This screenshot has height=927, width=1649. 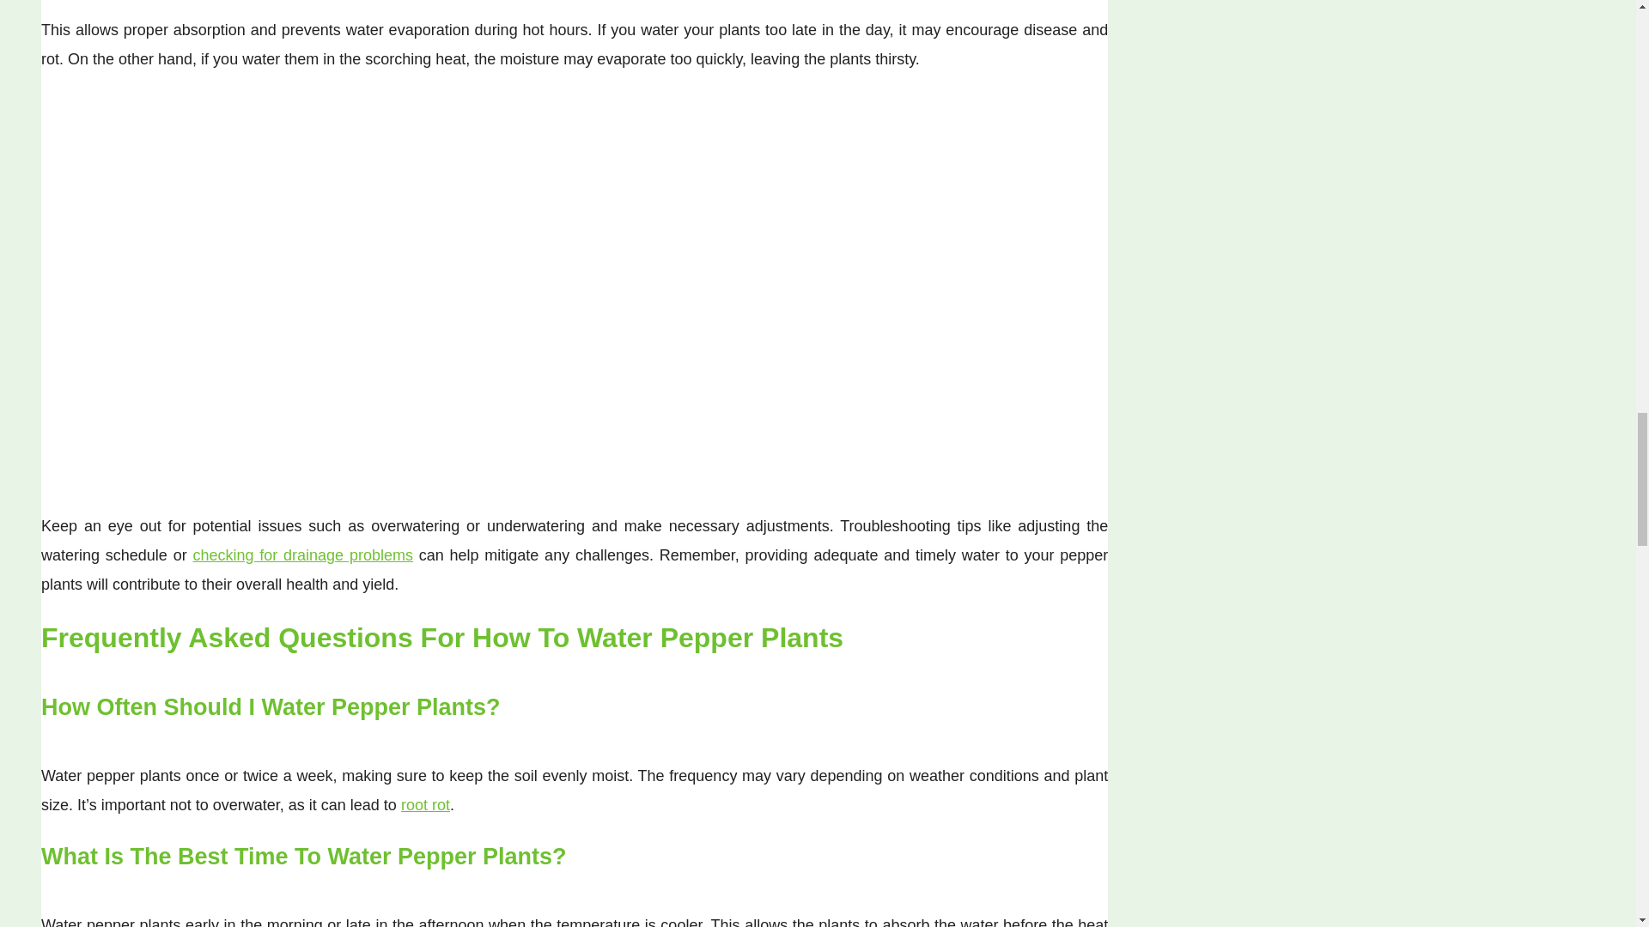 I want to click on checking for drainage problems, so click(x=302, y=554).